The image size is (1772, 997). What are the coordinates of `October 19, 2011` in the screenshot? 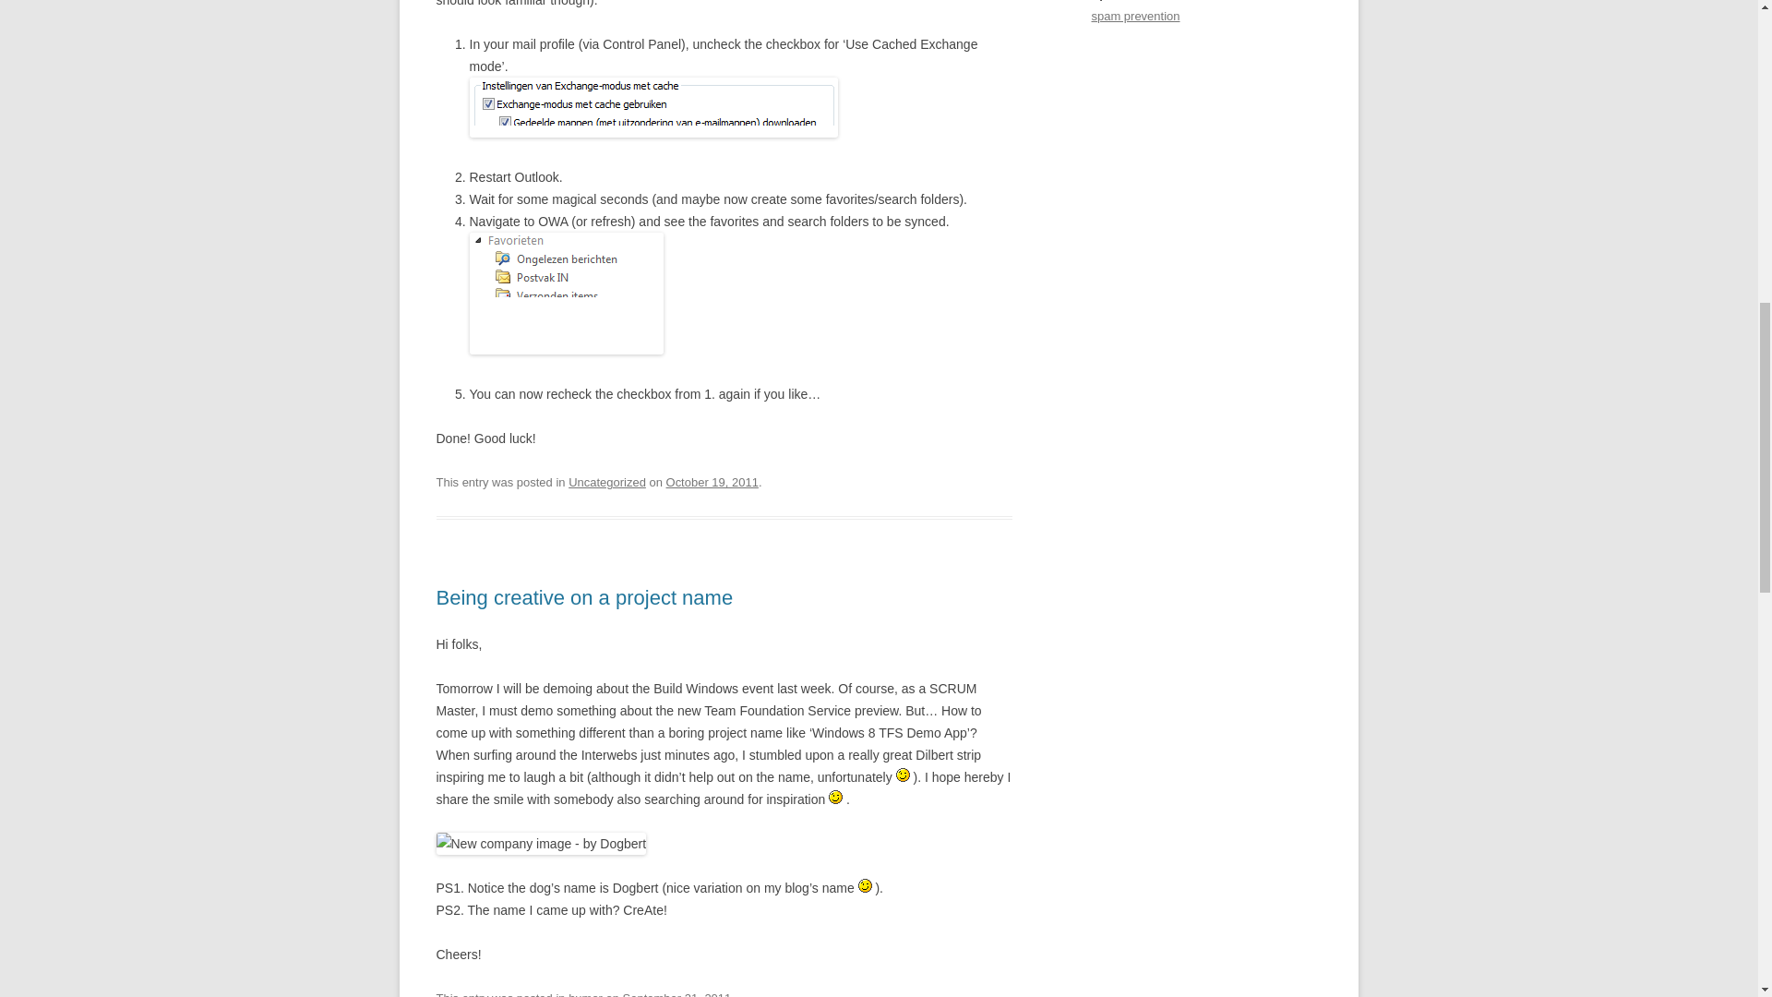 It's located at (712, 482).